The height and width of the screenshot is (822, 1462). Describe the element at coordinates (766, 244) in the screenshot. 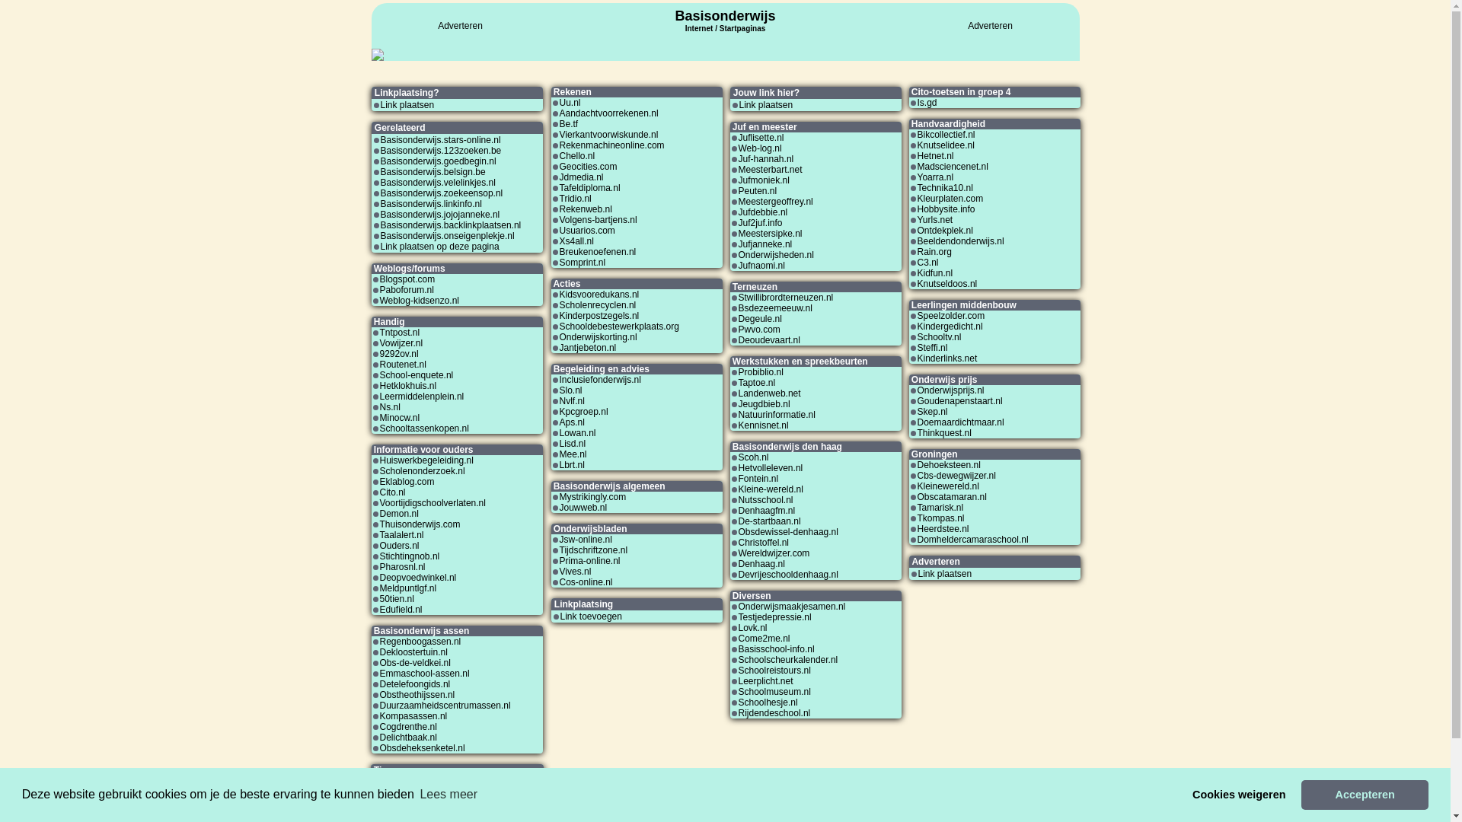

I see `Jufjanneke.nl` at that location.